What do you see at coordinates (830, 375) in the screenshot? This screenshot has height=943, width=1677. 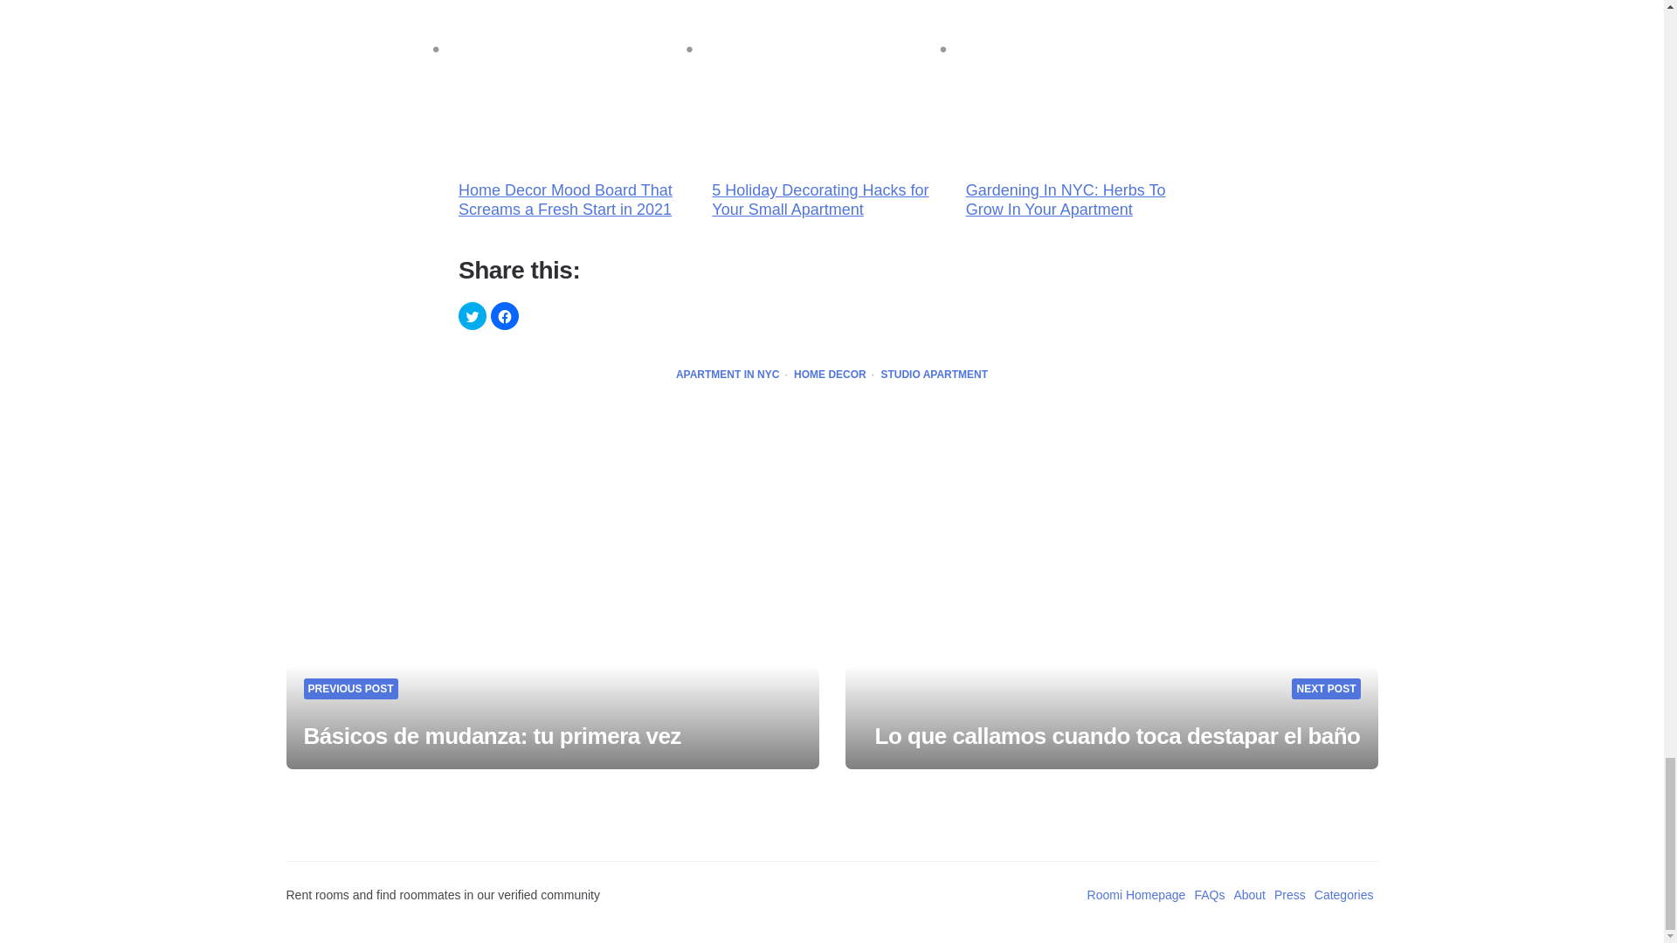 I see `HOME DECOR` at bounding box center [830, 375].